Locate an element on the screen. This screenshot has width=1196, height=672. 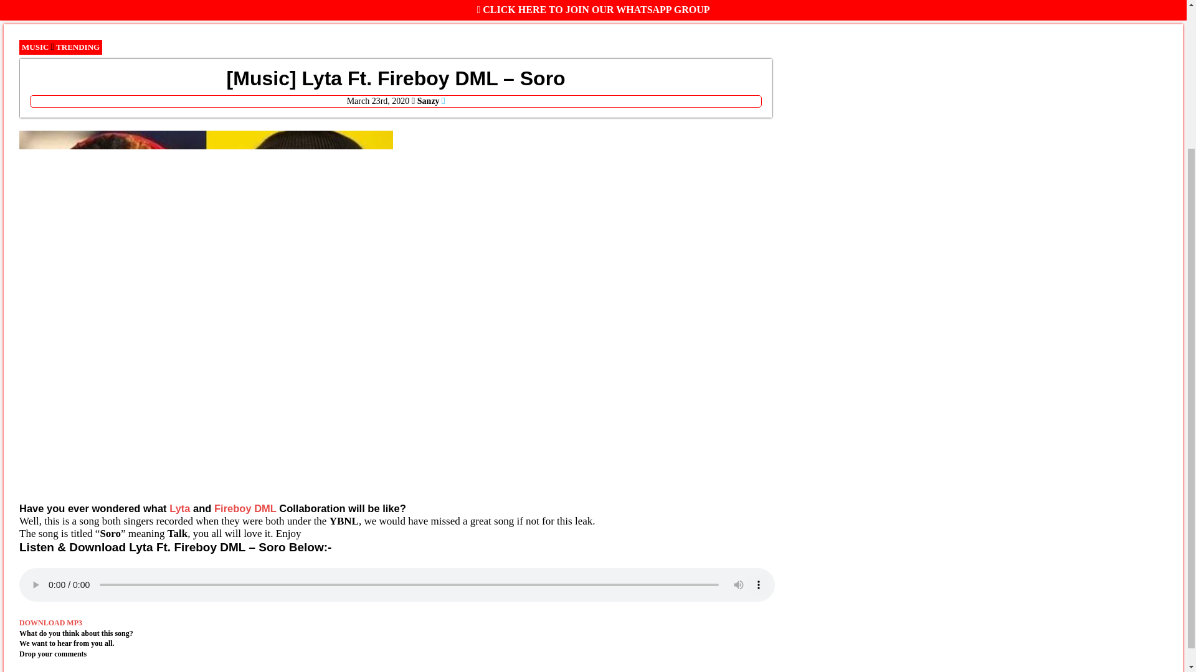
Lyta is located at coordinates (179, 508).